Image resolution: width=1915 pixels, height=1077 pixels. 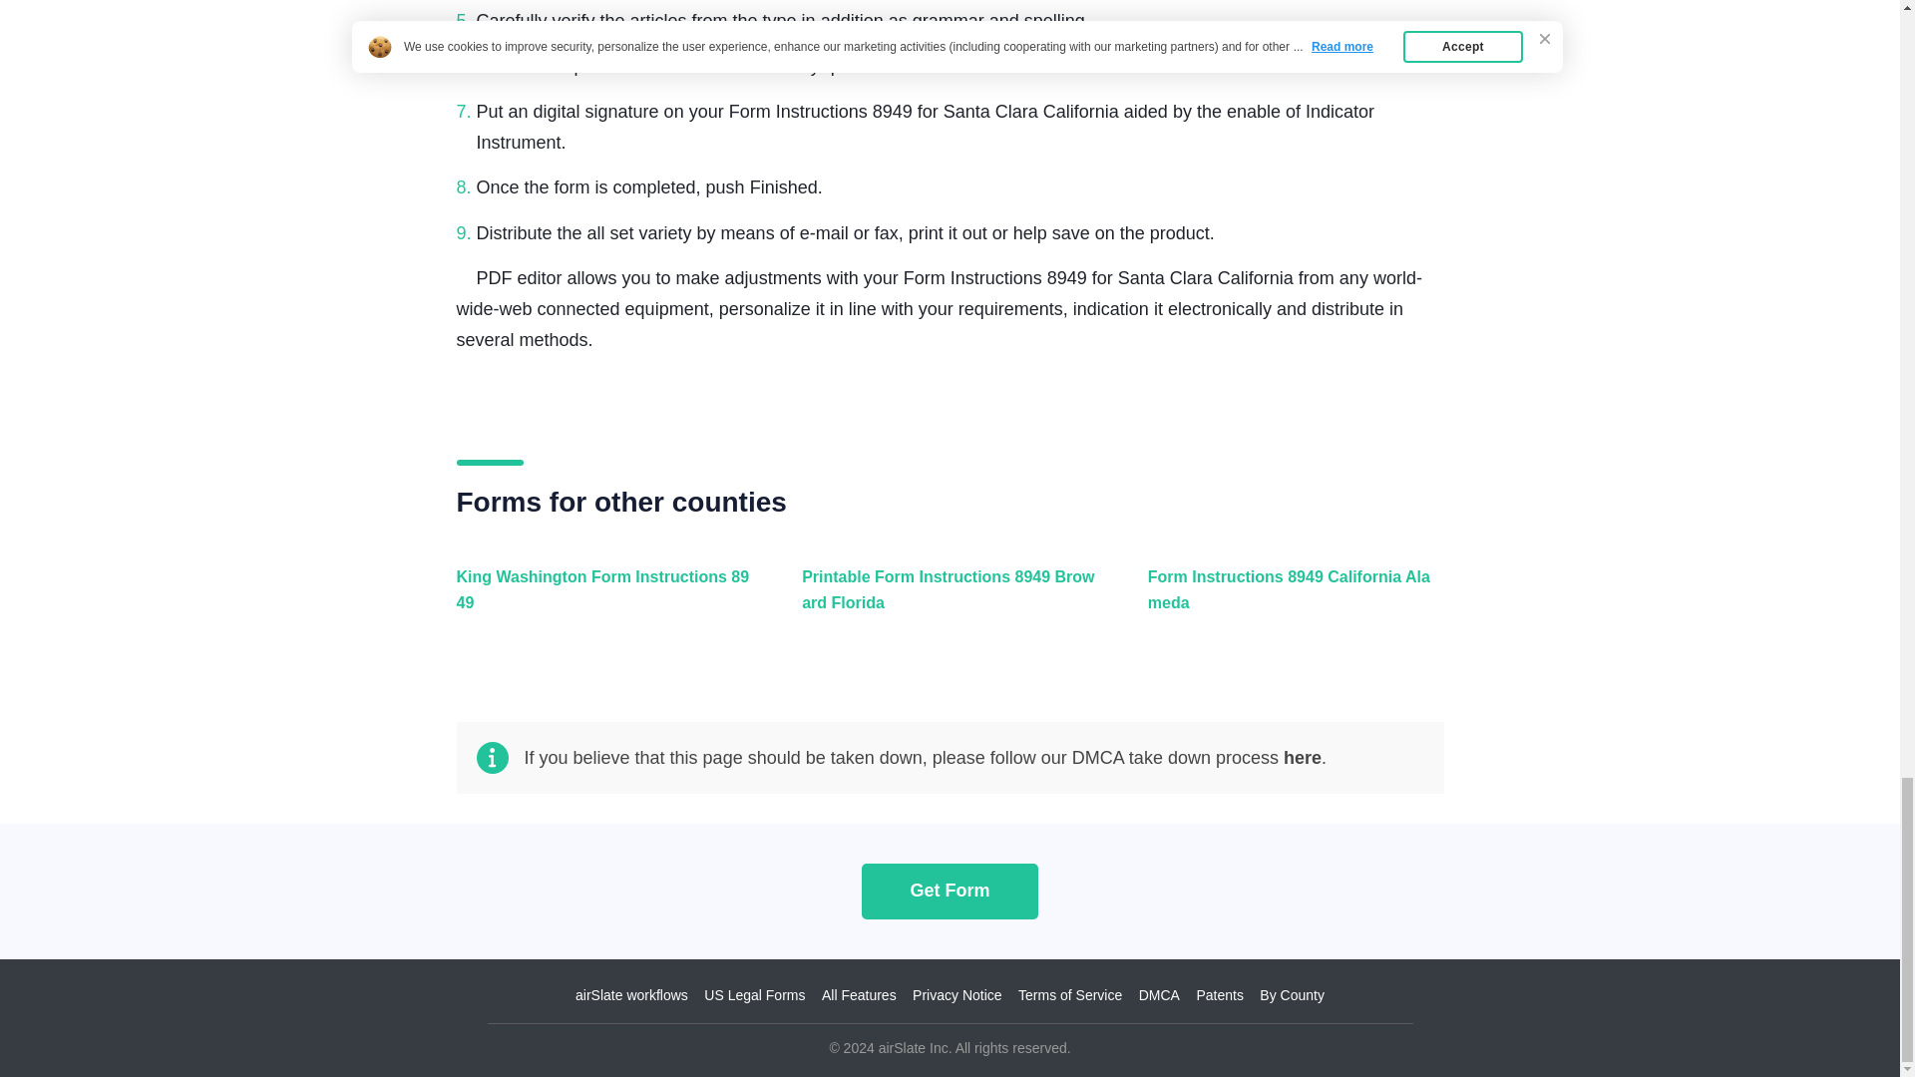 I want to click on King Washington Form Instructions 8949, so click(x=600, y=600).